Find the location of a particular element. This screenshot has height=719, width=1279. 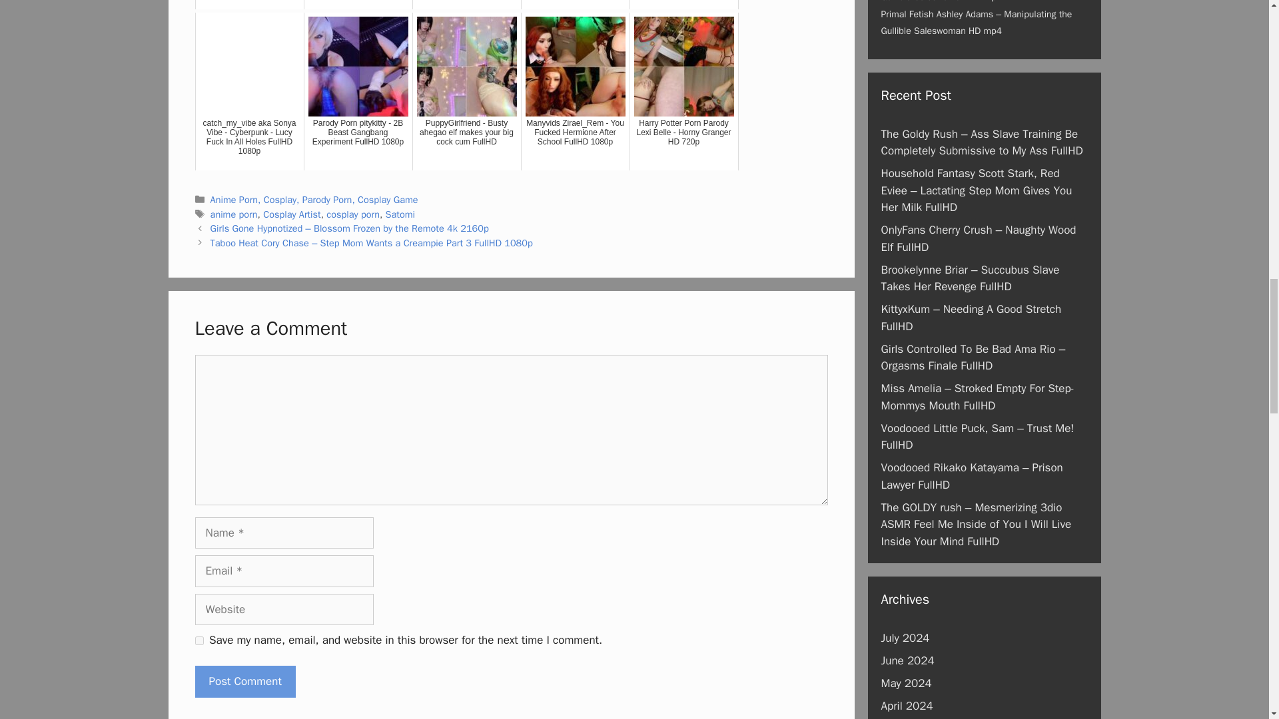

Bronwin Aurora 8 Girls 3 Boys Orgy Video Leaked is located at coordinates (249, 5).